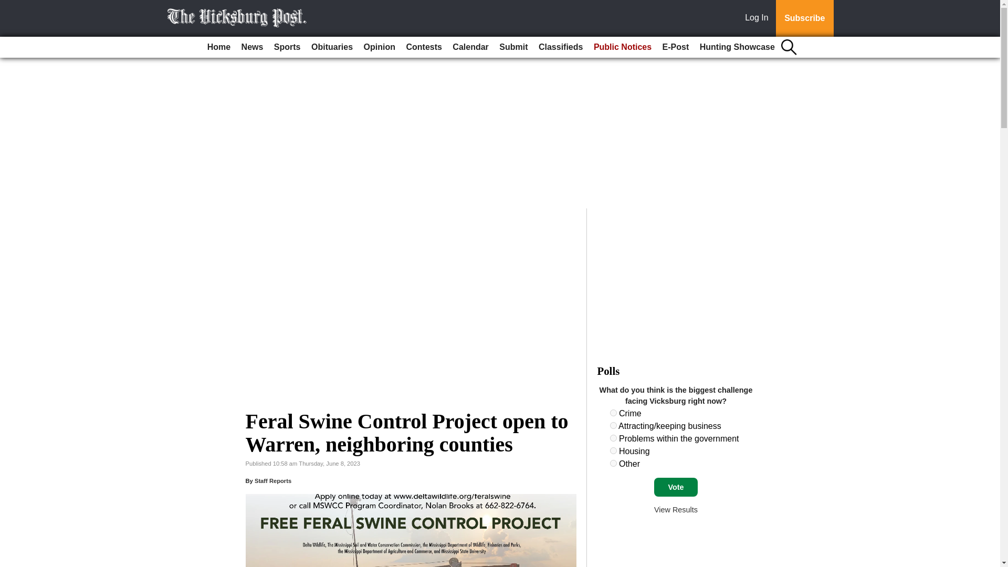  What do you see at coordinates (613, 450) in the screenshot?
I see `600` at bounding box center [613, 450].